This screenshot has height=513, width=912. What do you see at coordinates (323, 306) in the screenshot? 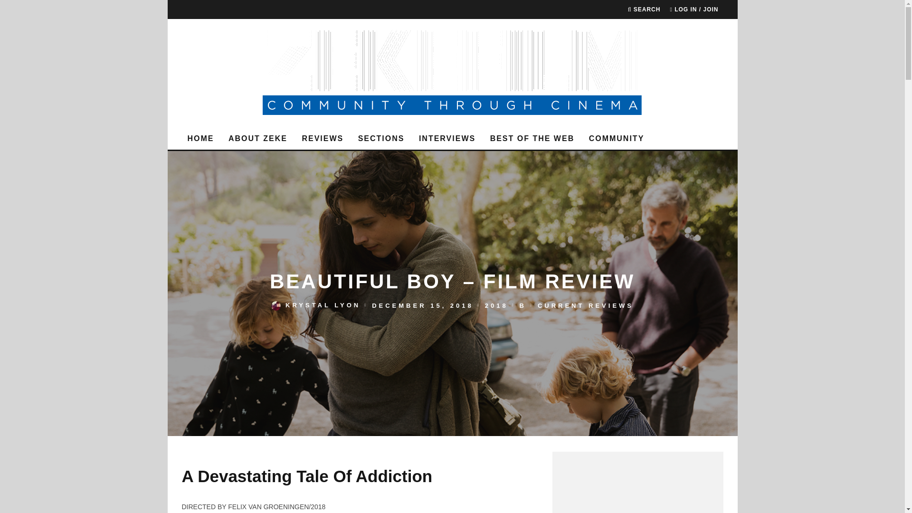
I see `Posts by Krystal Lyon` at bounding box center [323, 306].